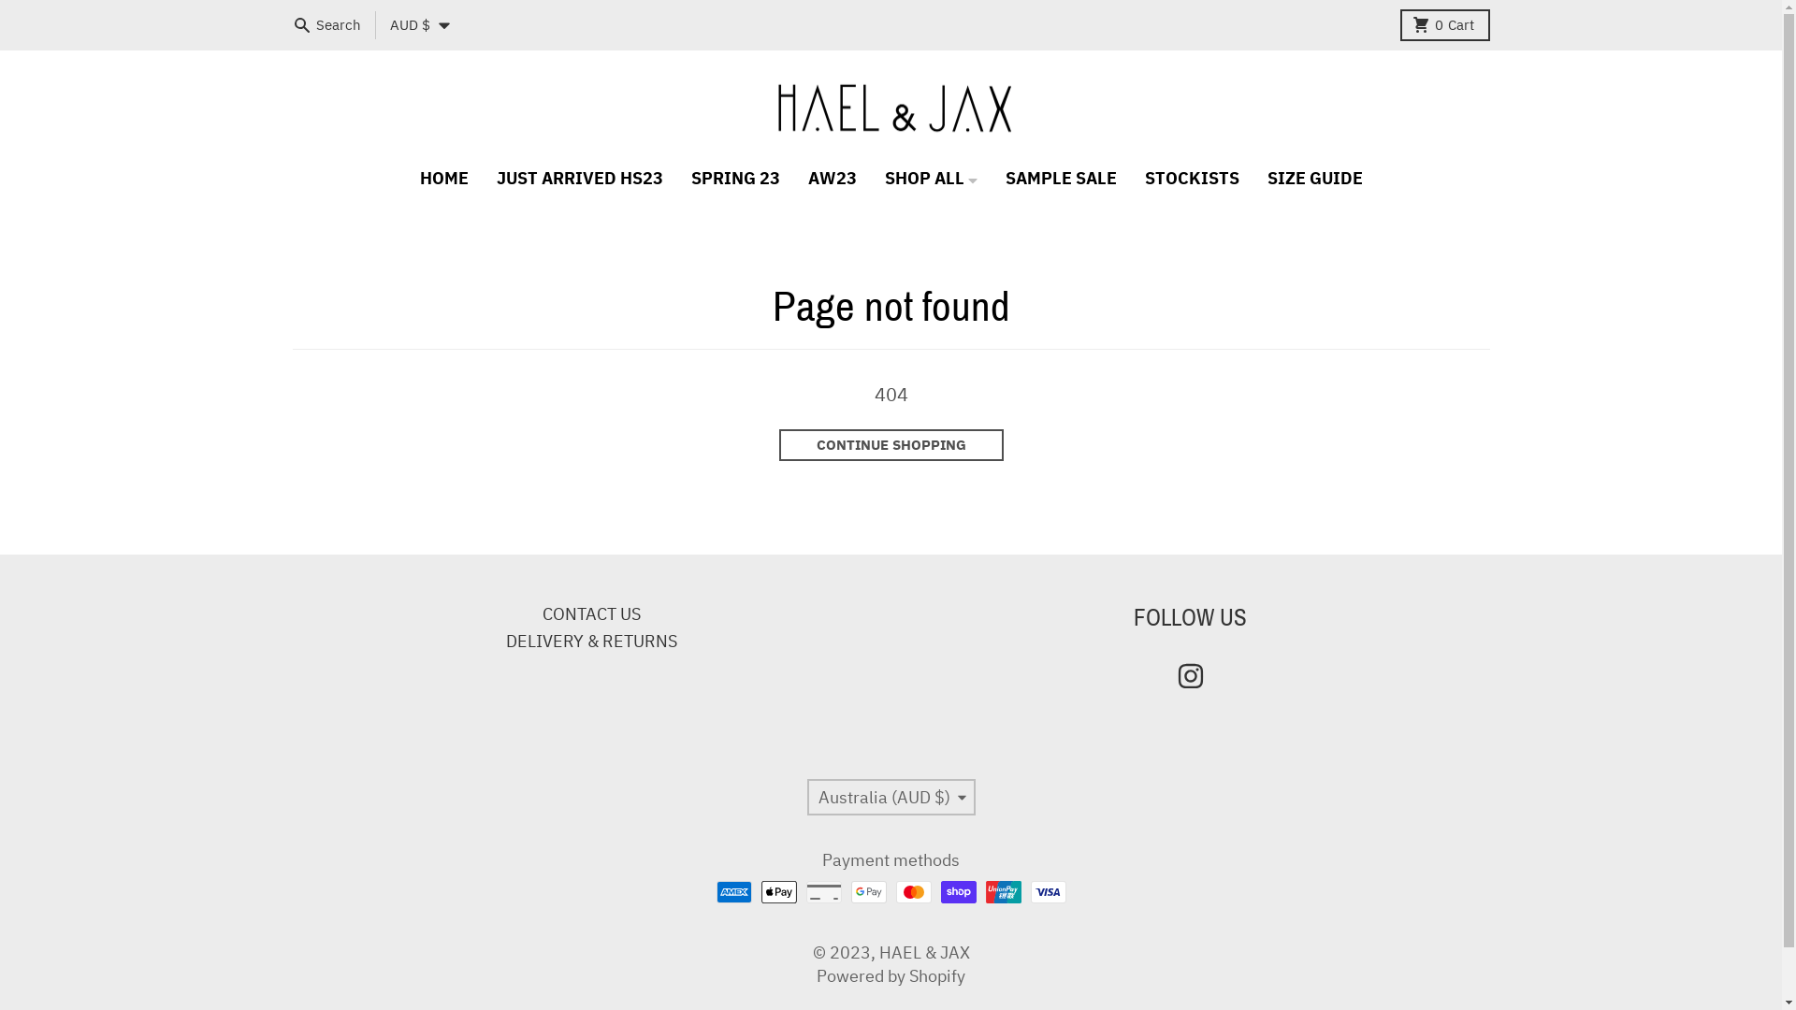 This screenshot has width=1796, height=1010. Describe the element at coordinates (328, 25) in the screenshot. I see `Search` at that location.